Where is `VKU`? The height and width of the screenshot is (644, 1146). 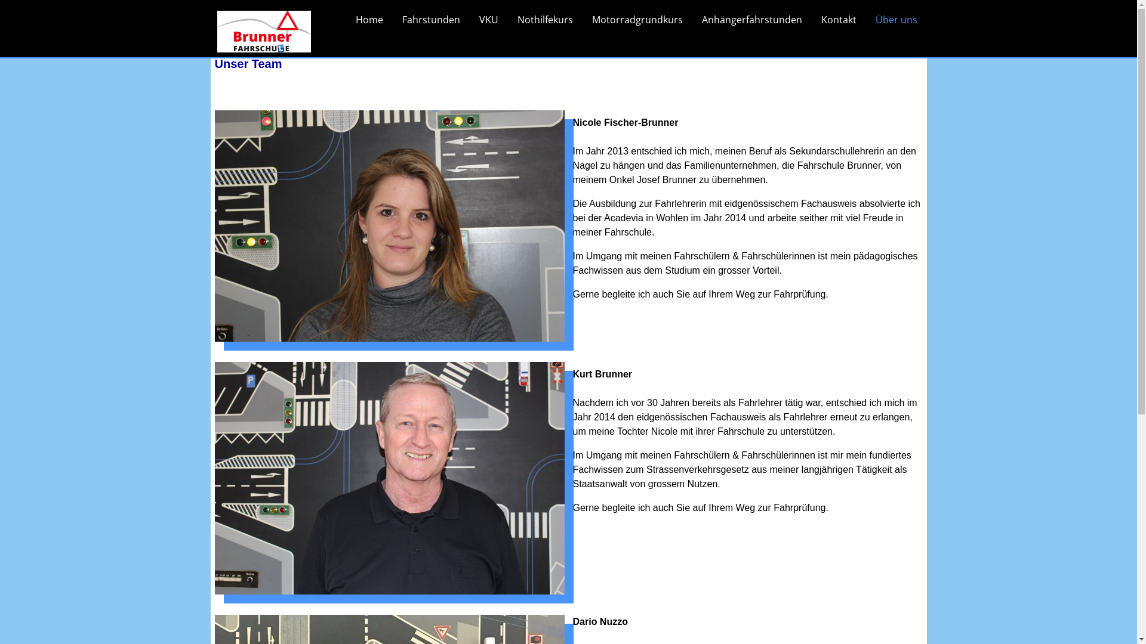
VKU is located at coordinates (488, 20).